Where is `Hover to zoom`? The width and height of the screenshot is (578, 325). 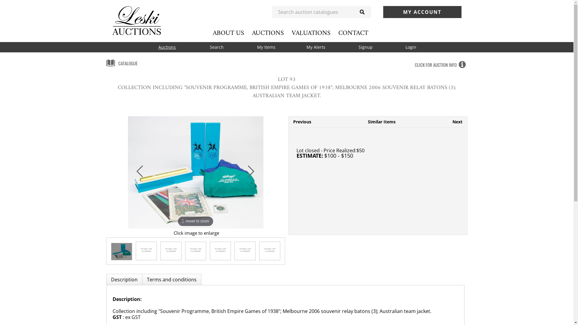 Hover to zoom is located at coordinates (195, 172).